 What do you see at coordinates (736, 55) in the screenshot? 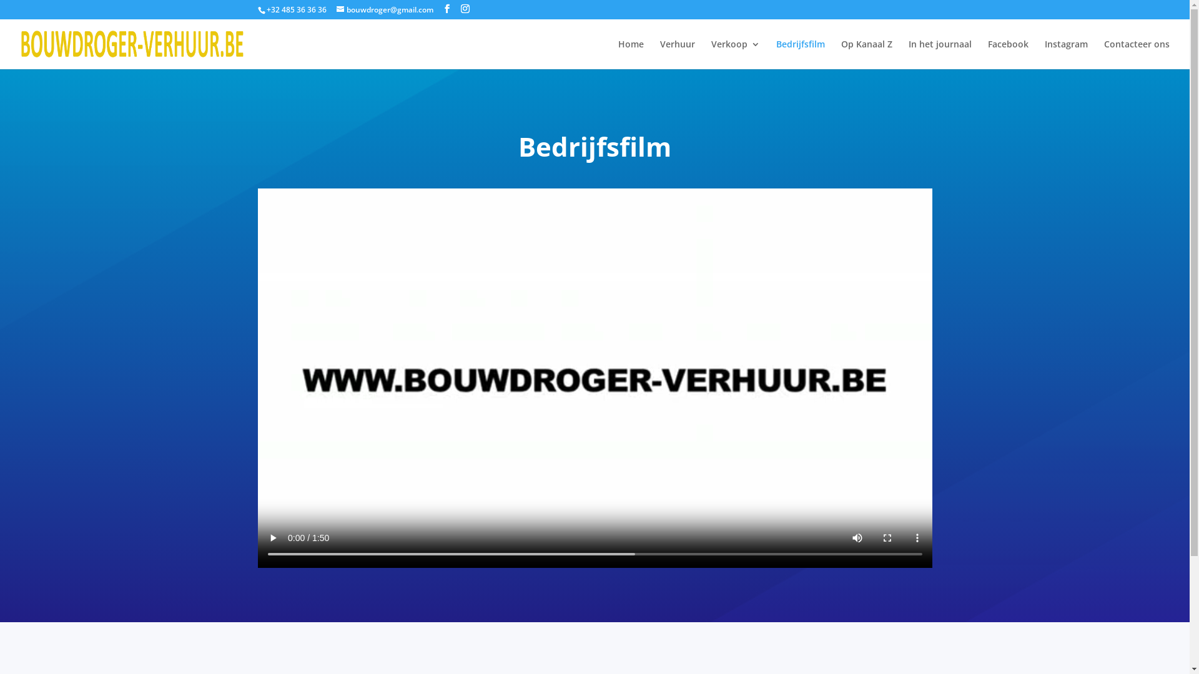
I see `Verkoop` at bounding box center [736, 55].